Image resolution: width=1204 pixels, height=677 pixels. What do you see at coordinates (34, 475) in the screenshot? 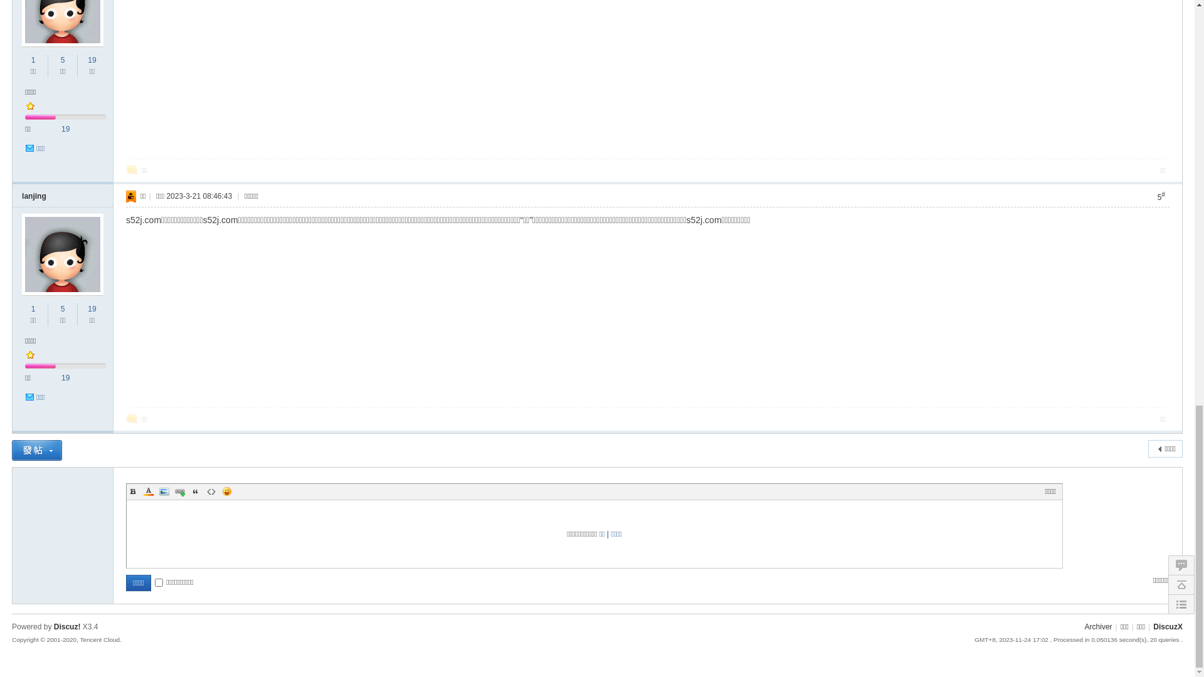
I see `lanjing` at bounding box center [34, 475].